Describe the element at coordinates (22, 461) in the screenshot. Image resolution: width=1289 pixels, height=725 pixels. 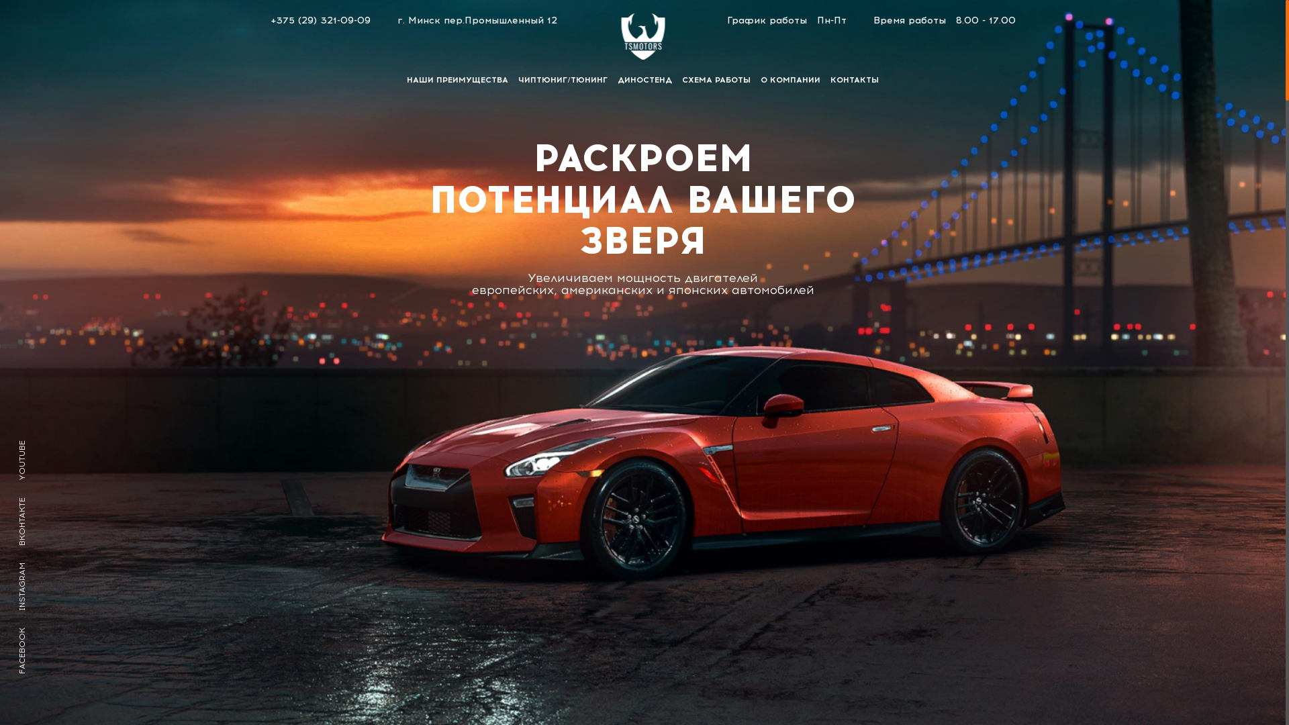
I see `YOUTUBE` at that location.